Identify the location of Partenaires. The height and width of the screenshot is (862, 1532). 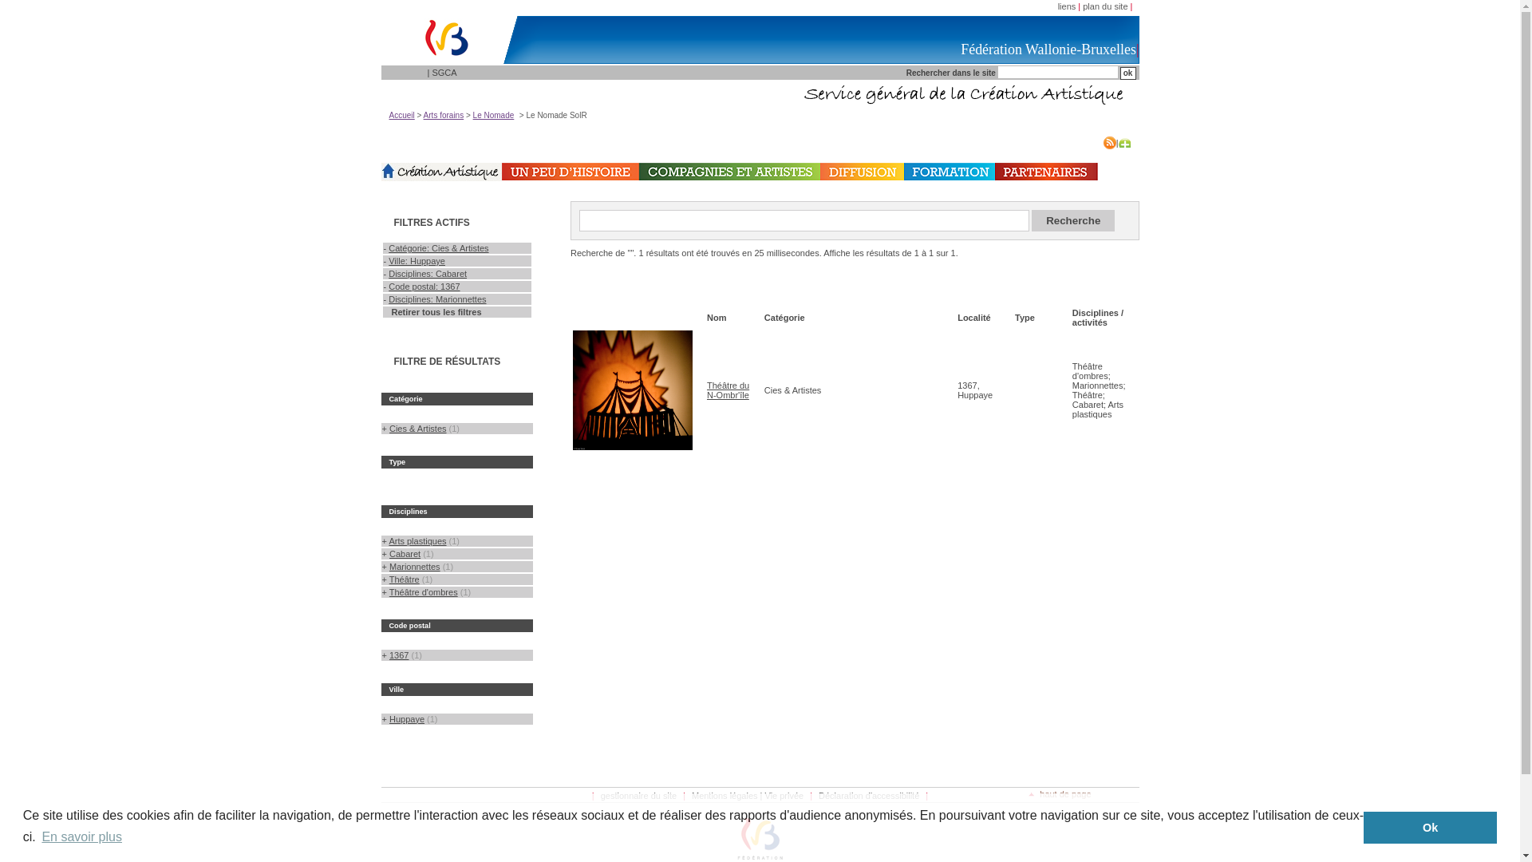
(1045, 172).